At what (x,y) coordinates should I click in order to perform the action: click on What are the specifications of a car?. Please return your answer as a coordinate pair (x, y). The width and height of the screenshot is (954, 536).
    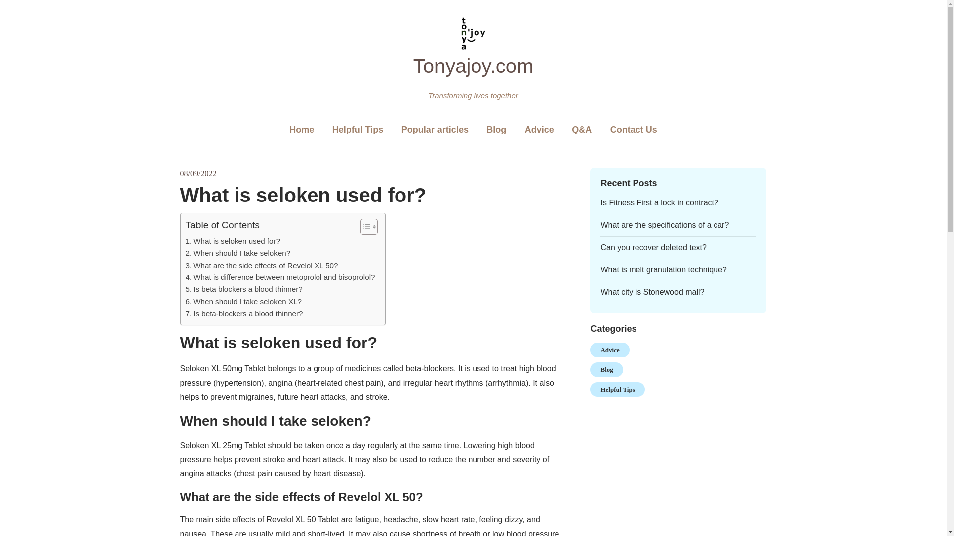
    Looking at the image, I should click on (664, 225).